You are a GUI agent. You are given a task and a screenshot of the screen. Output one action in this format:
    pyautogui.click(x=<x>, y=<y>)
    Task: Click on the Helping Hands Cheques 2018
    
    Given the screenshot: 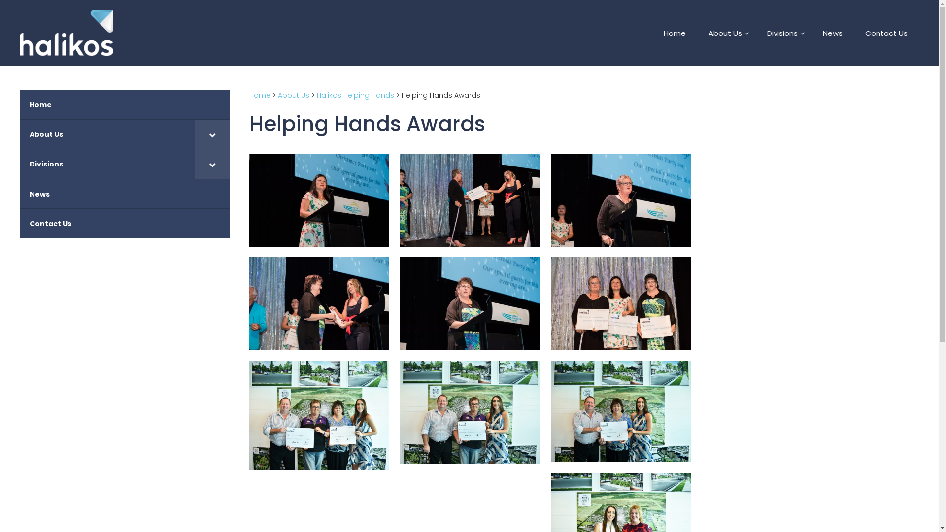 What is the action you would take?
    pyautogui.click(x=319, y=416)
    